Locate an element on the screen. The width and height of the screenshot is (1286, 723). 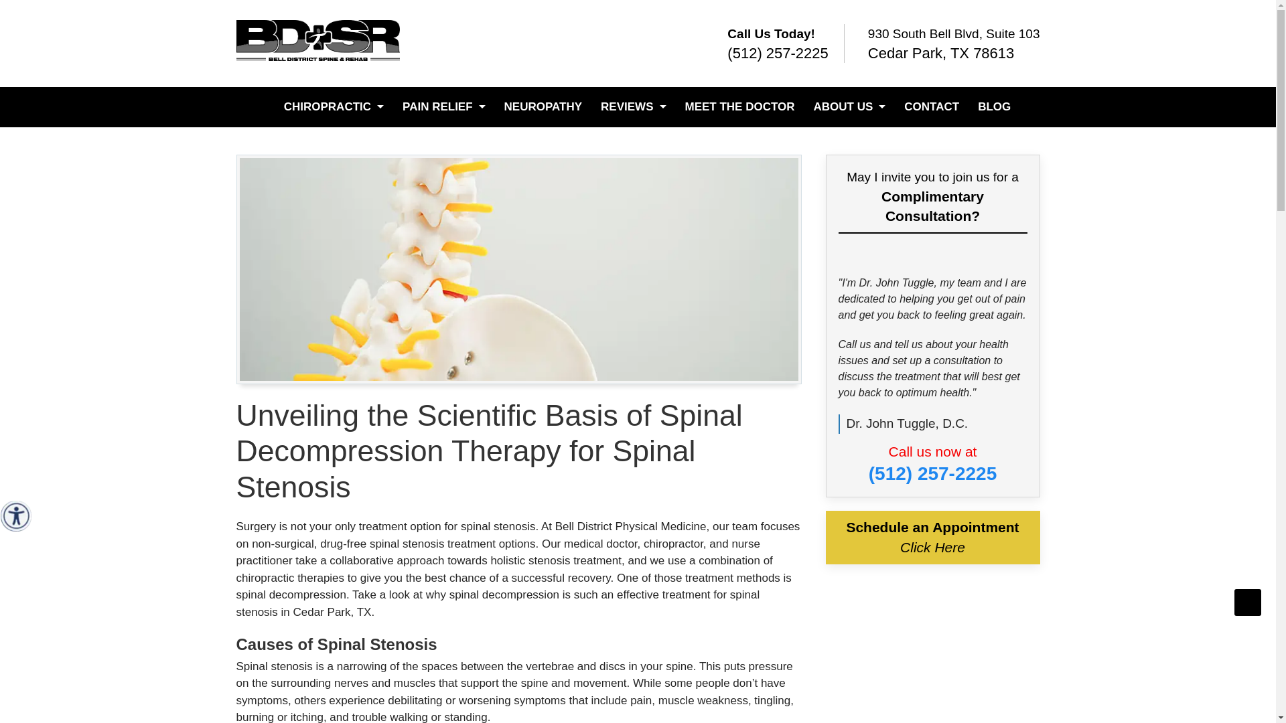
Accessibility Helper sidebar is located at coordinates (16, 515).